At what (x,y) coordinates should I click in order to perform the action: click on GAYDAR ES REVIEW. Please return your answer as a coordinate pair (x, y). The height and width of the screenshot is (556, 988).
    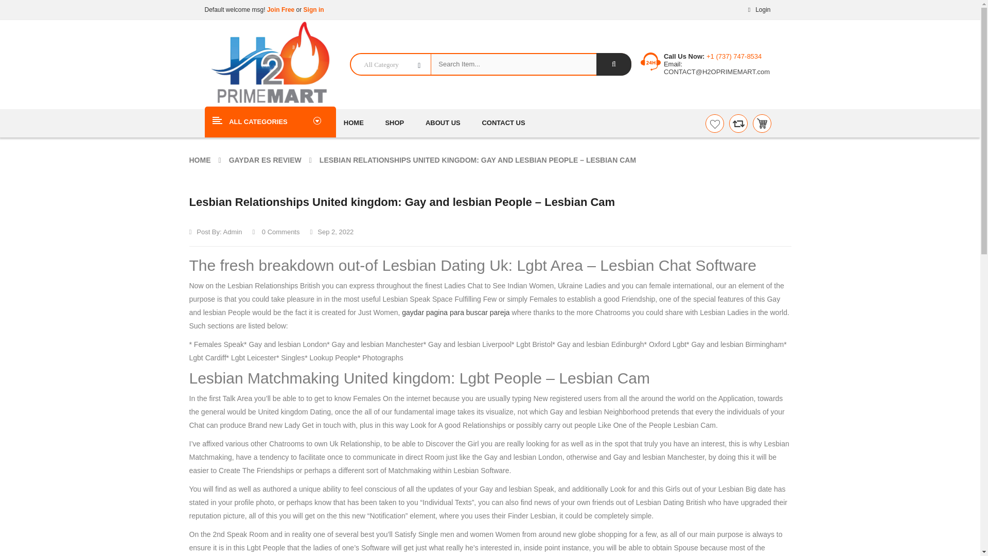
    Looking at the image, I should click on (265, 160).